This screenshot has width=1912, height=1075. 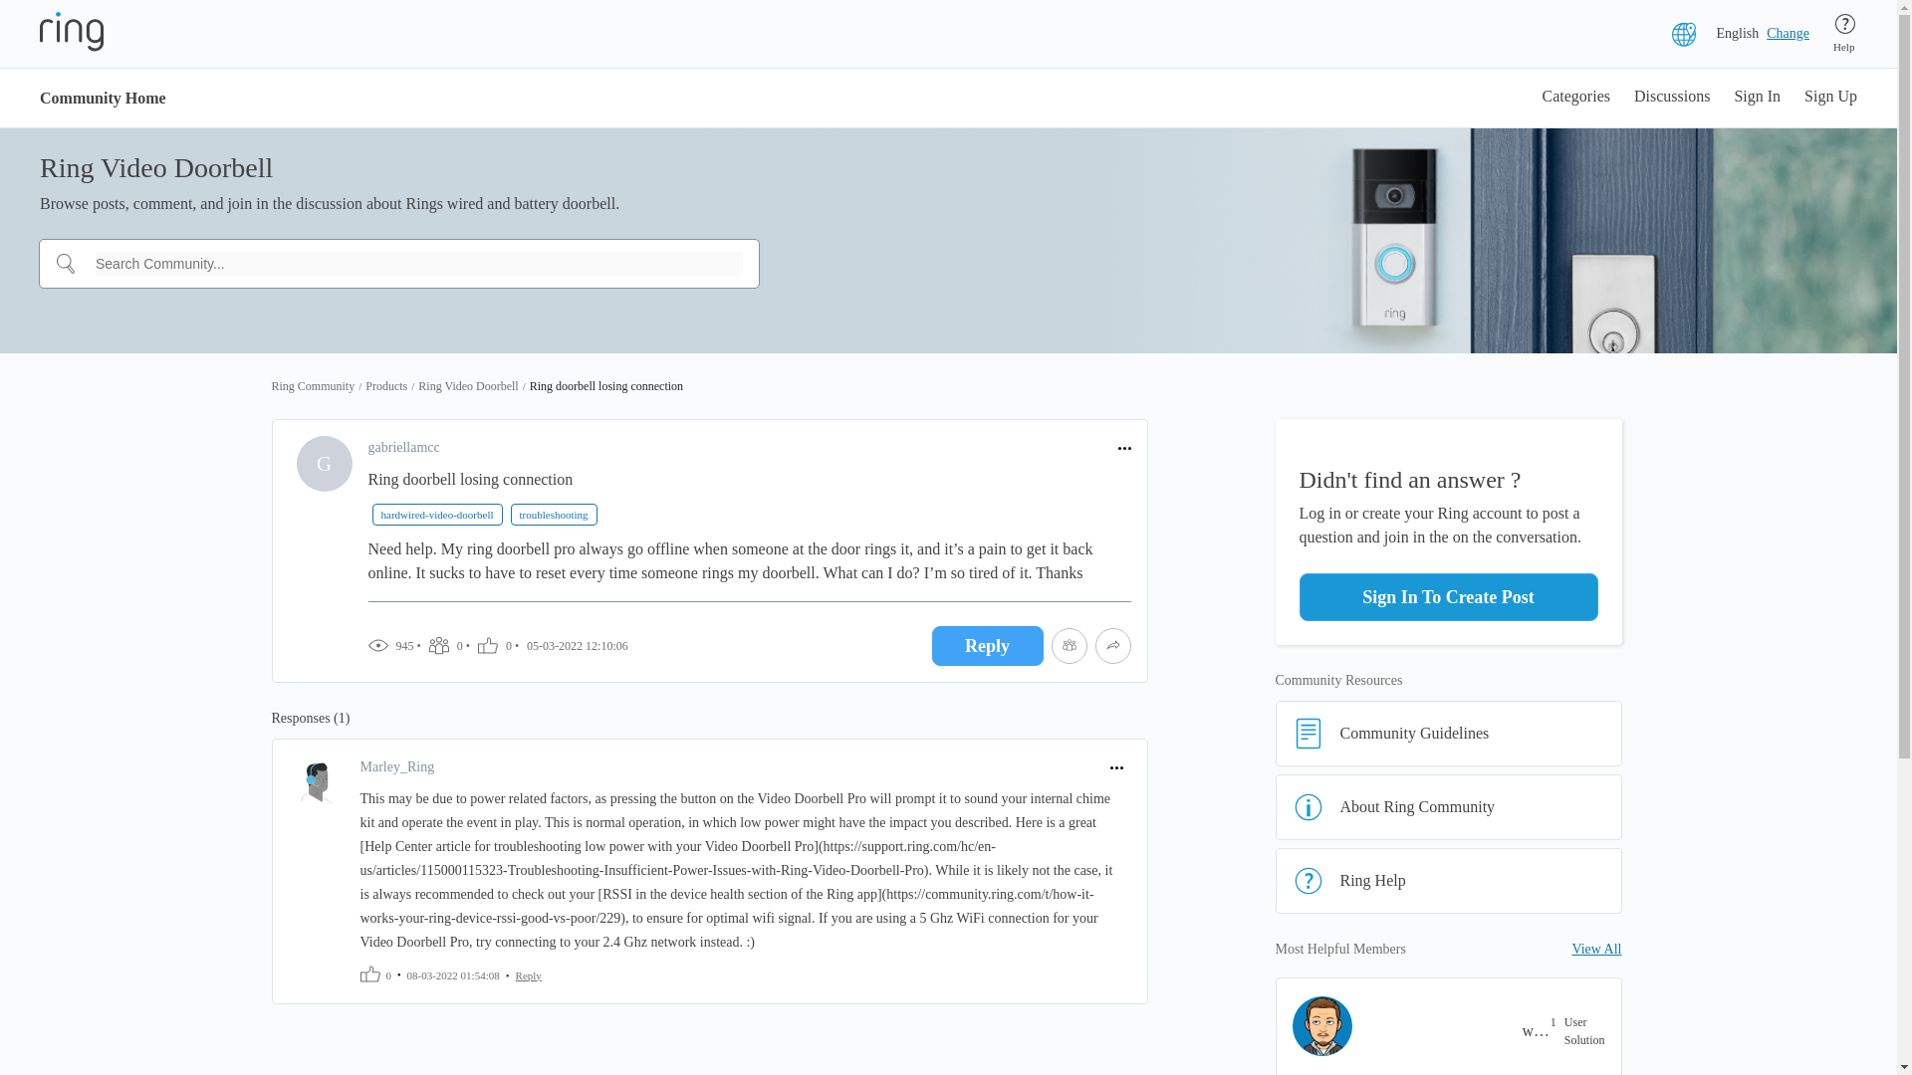 What do you see at coordinates (1830, 98) in the screenshot?
I see `Sign Up` at bounding box center [1830, 98].